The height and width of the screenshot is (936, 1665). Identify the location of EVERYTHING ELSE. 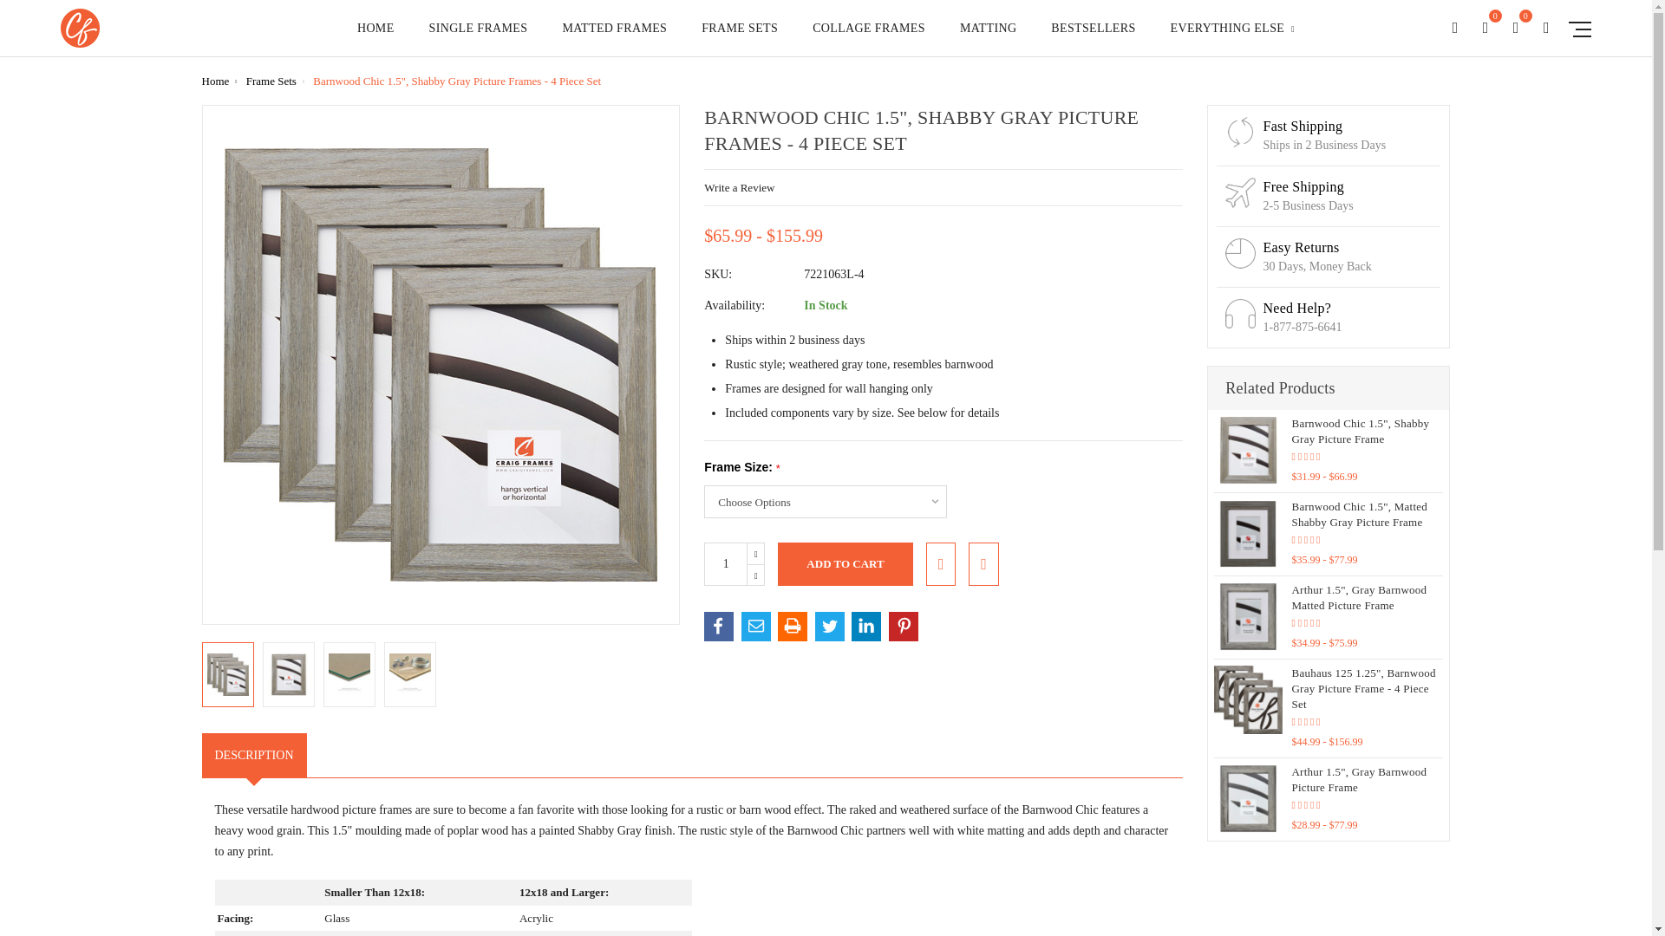
(1232, 38).